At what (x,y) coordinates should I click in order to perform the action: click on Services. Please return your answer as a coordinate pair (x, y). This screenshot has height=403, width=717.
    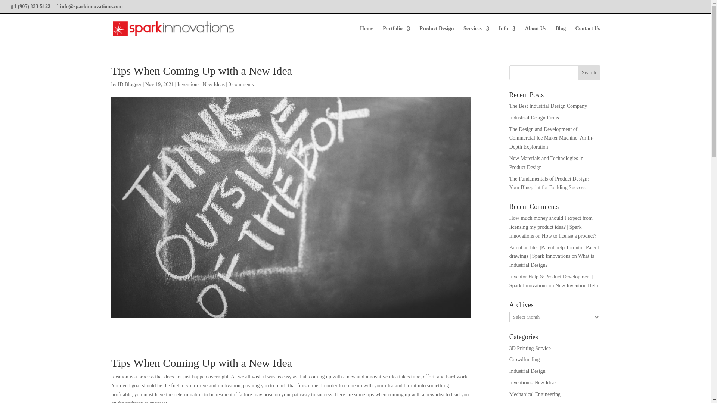
    Looking at the image, I should click on (476, 35).